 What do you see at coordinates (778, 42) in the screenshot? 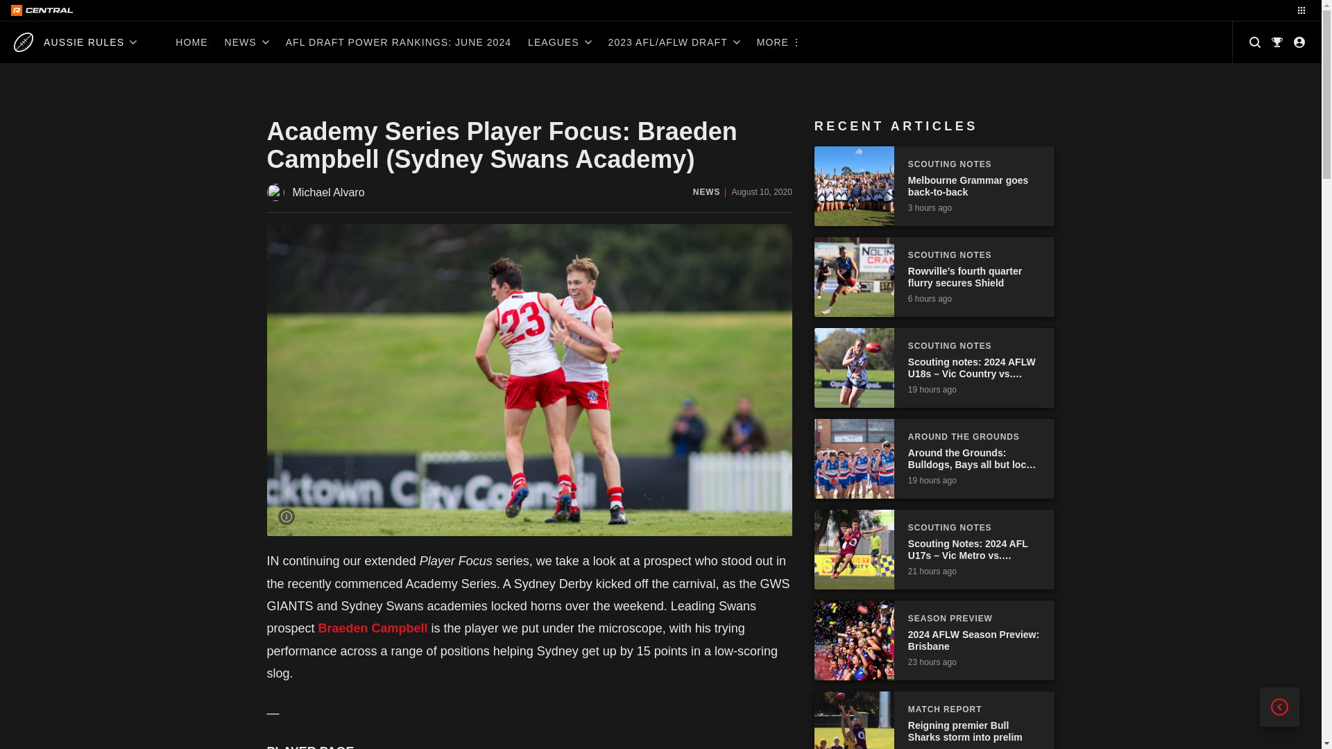
I see `MORE` at bounding box center [778, 42].